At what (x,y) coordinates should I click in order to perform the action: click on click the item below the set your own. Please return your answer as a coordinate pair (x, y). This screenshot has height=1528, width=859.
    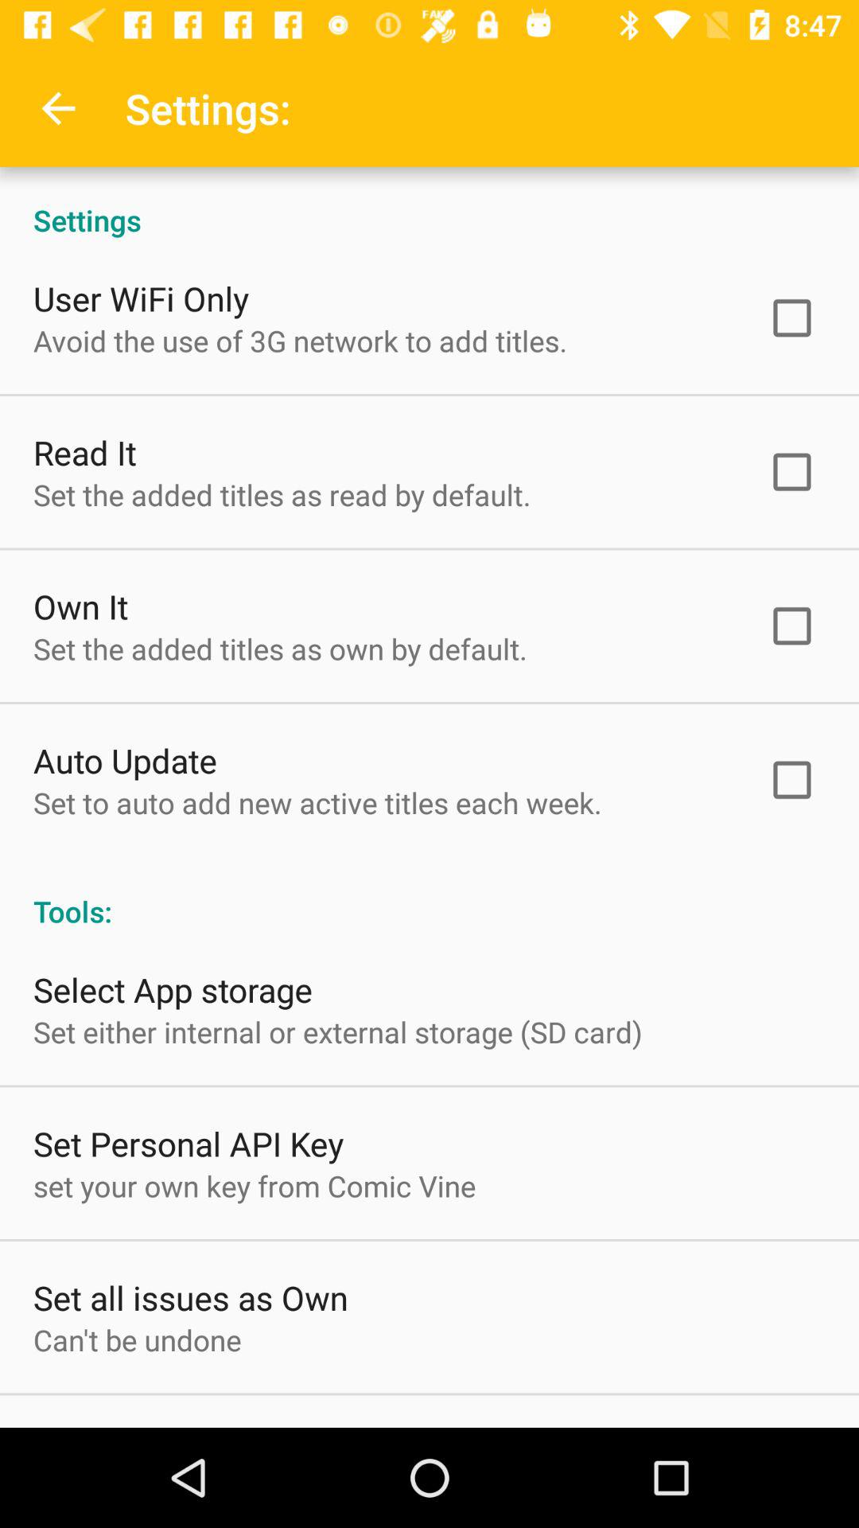
    Looking at the image, I should click on (191, 1297).